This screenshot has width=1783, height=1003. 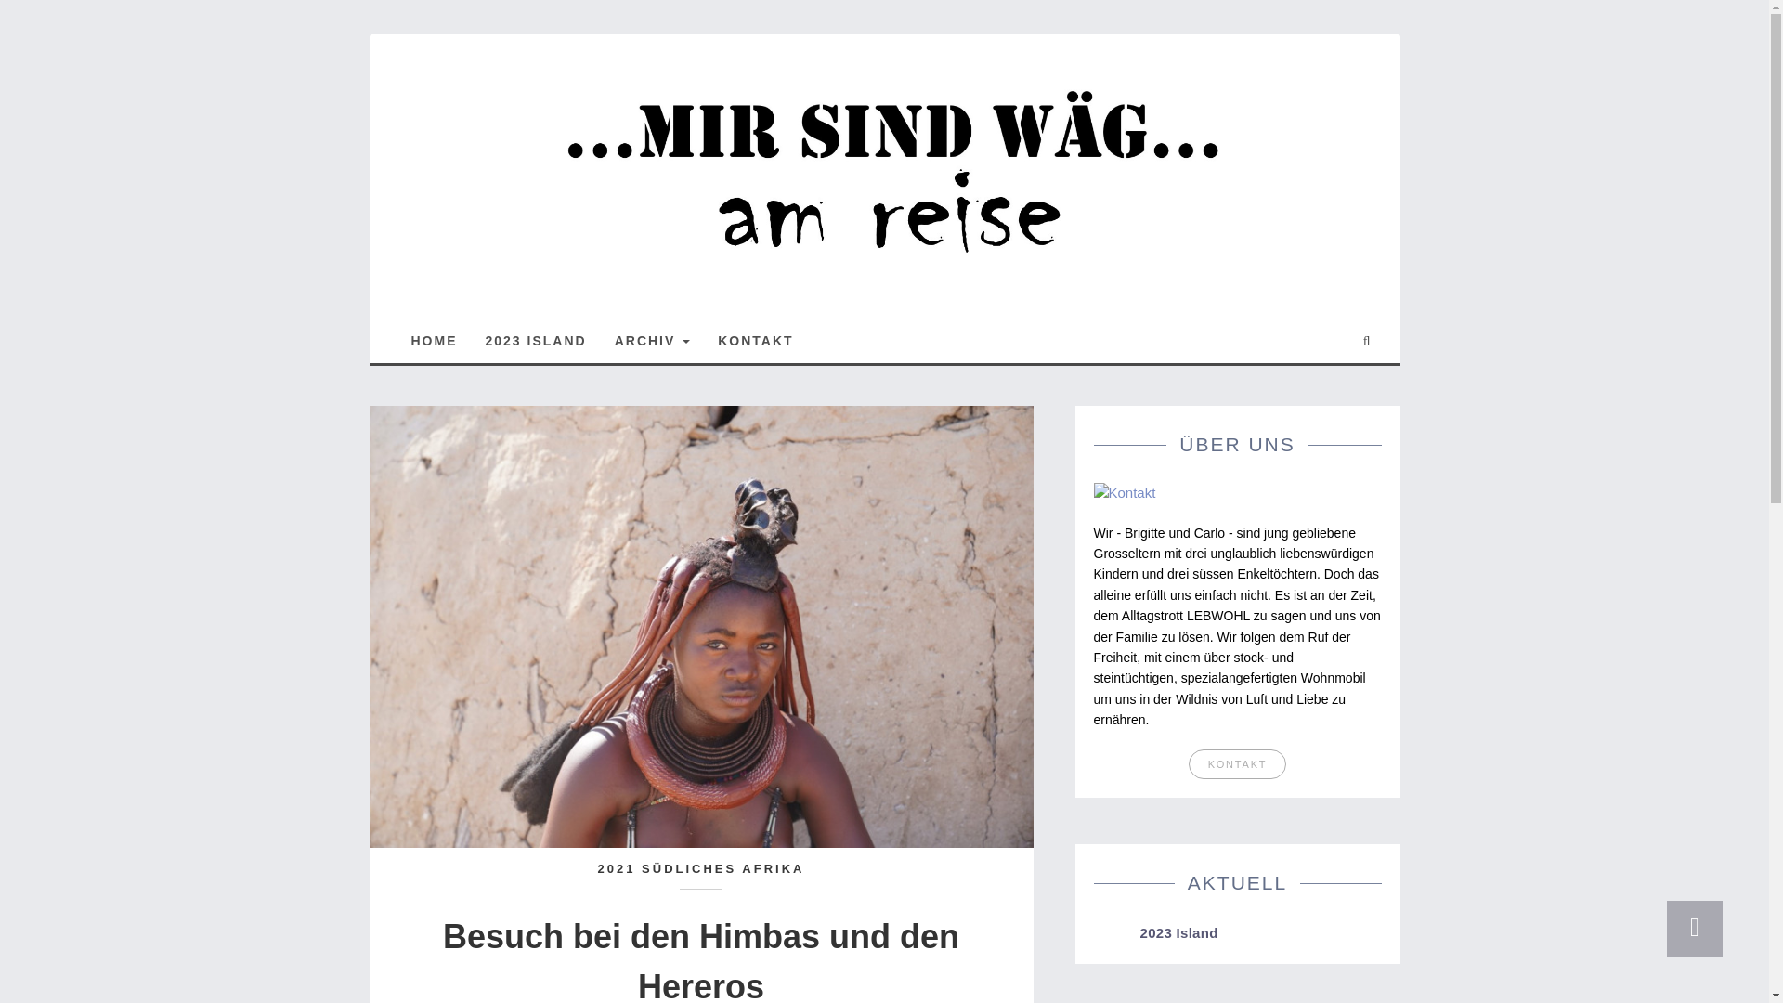 I want to click on KONTAKT, so click(x=1238, y=763).